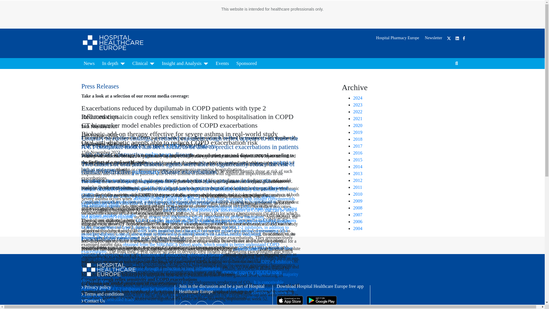 The height and width of the screenshot is (309, 549). I want to click on Hospital Pharmacy Europe, so click(397, 38).